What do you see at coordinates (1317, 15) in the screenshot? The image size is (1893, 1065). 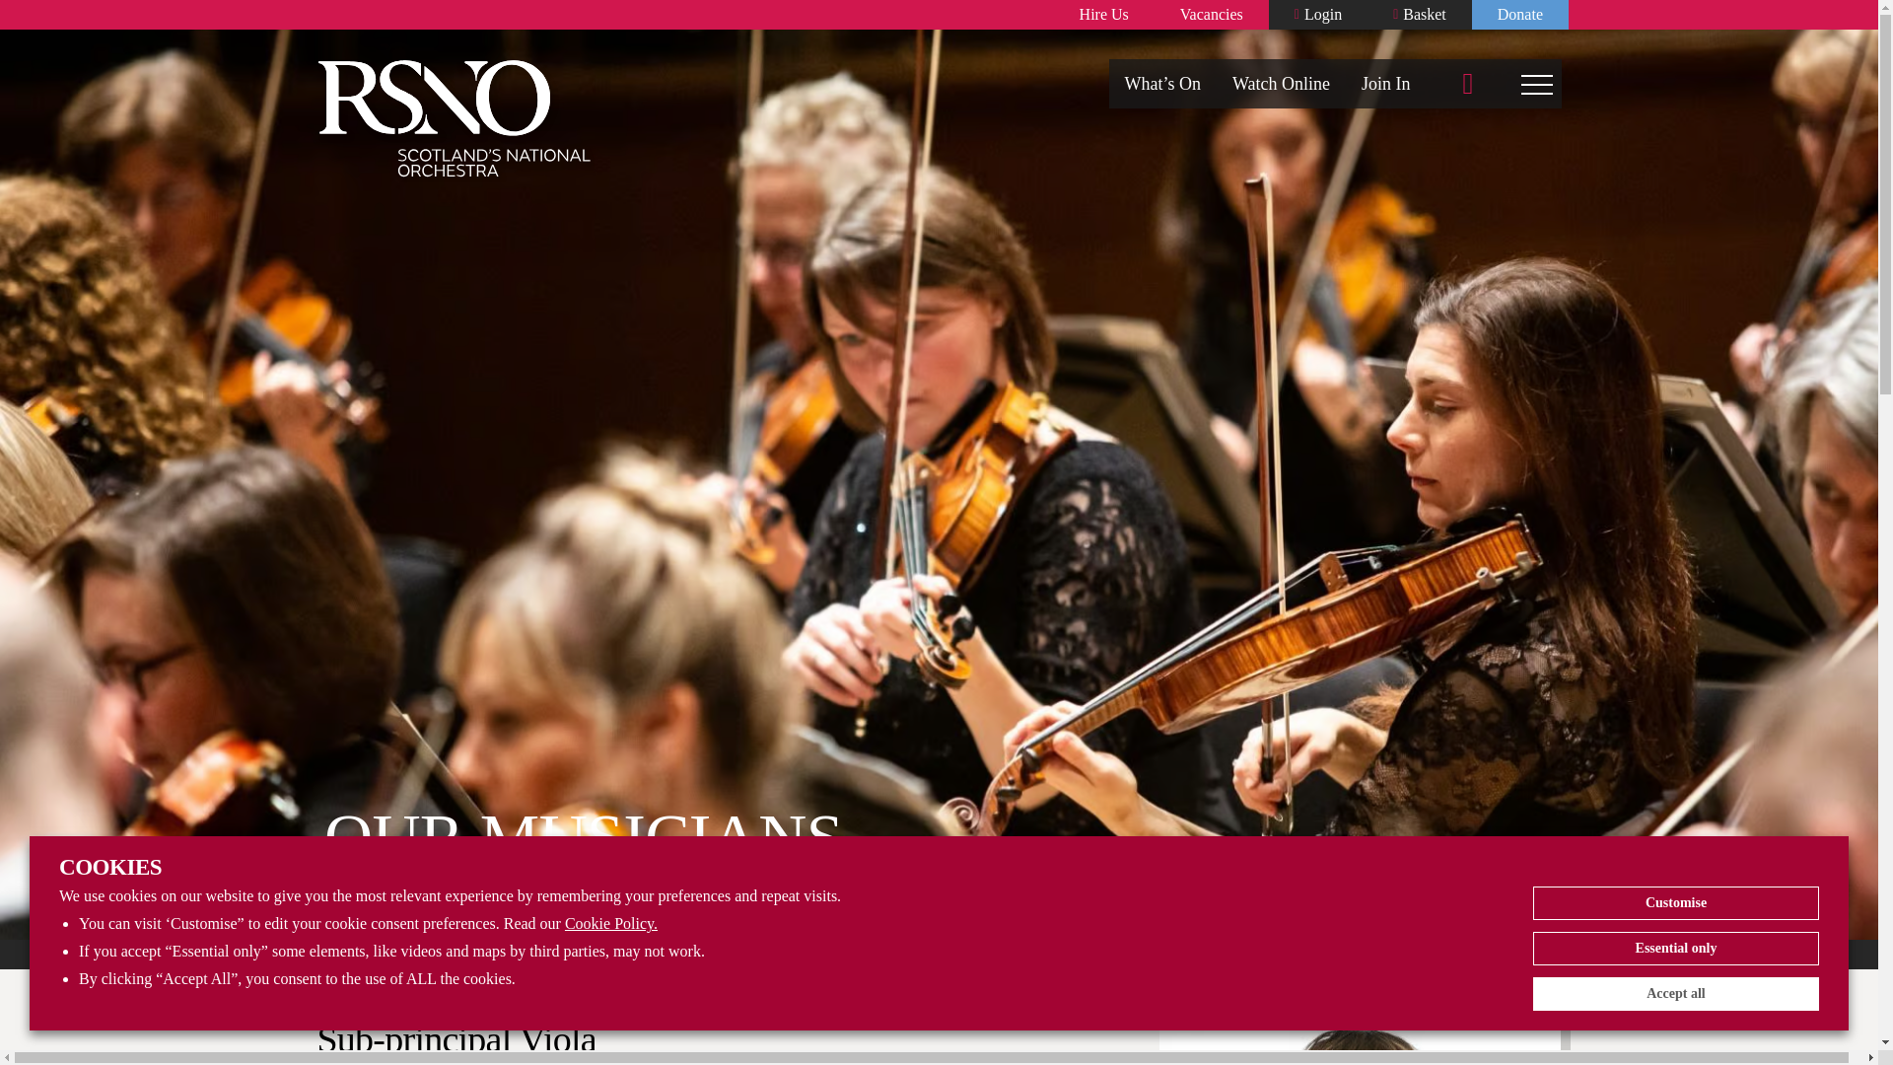 I see `Login` at bounding box center [1317, 15].